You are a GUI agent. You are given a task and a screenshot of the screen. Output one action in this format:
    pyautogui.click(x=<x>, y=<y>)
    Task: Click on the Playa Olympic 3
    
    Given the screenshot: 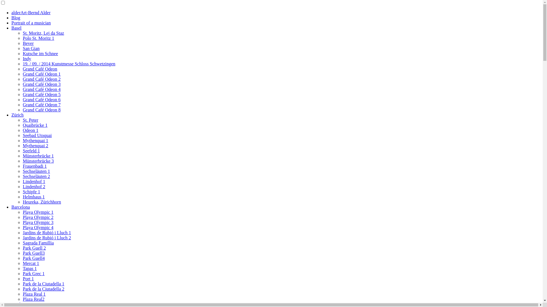 What is the action you would take?
    pyautogui.click(x=38, y=222)
    